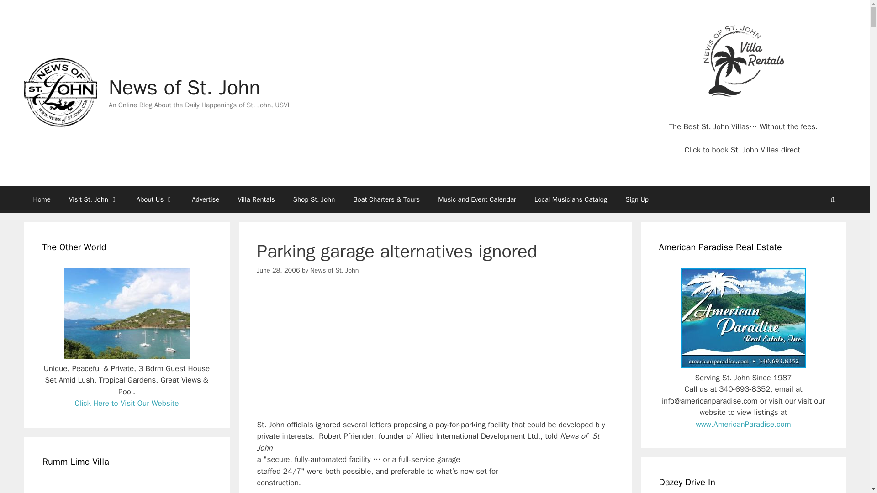 This screenshot has width=877, height=493. I want to click on News of St. John, so click(185, 88).